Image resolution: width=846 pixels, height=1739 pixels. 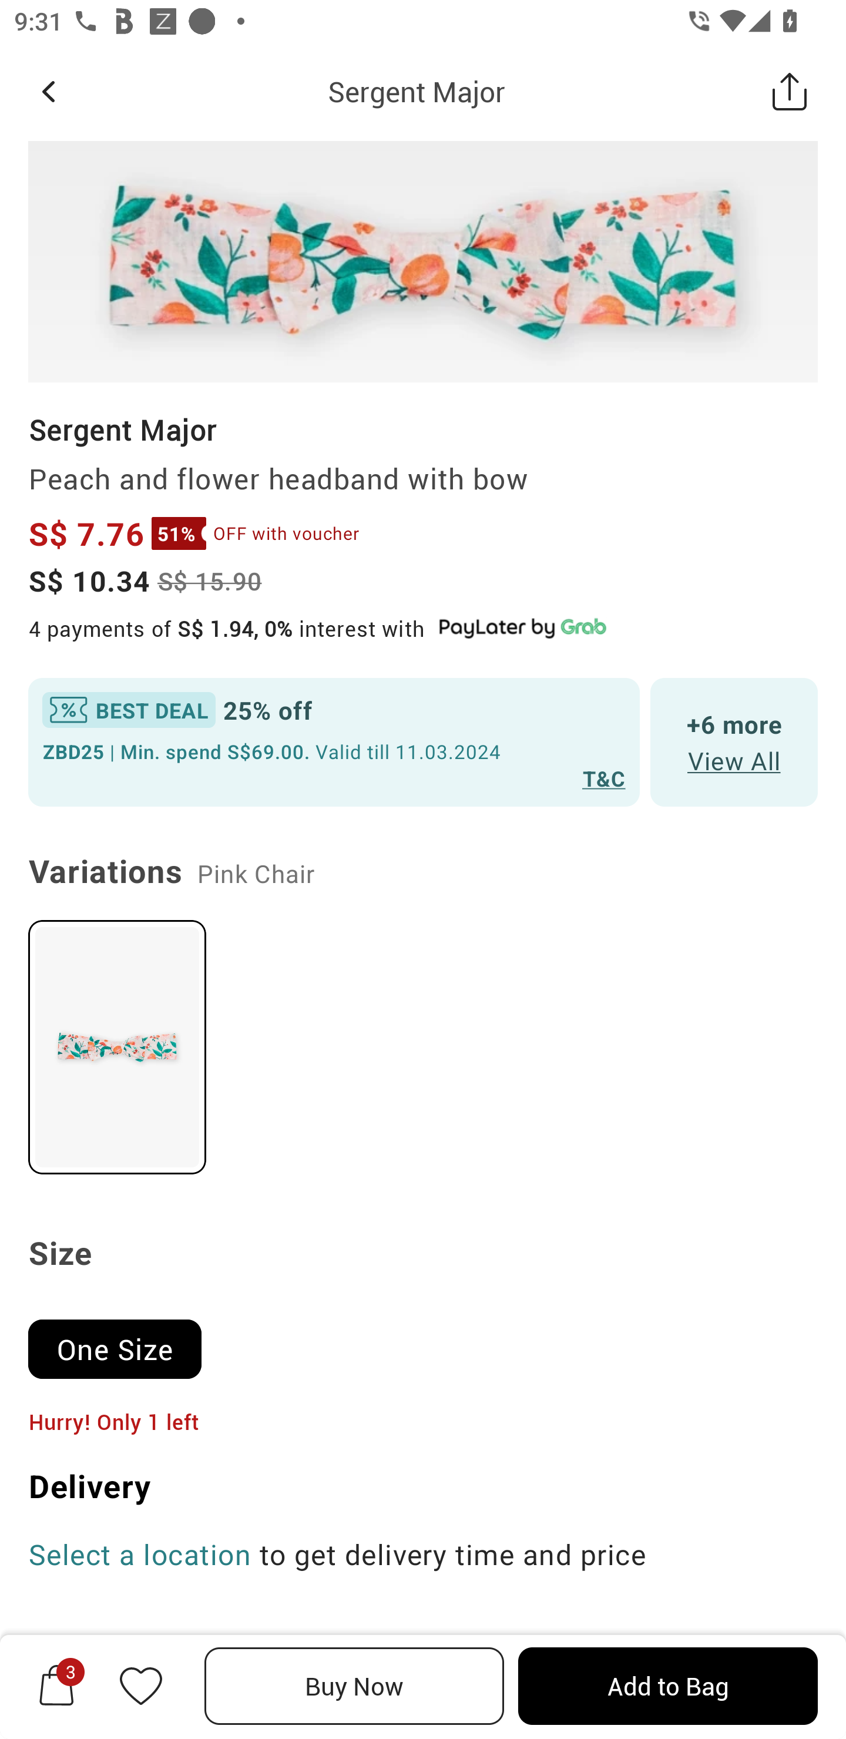 What do you see at coordinates (56, 1686) in the screenshot?
I see `3` at bounding box center [56, 1686].